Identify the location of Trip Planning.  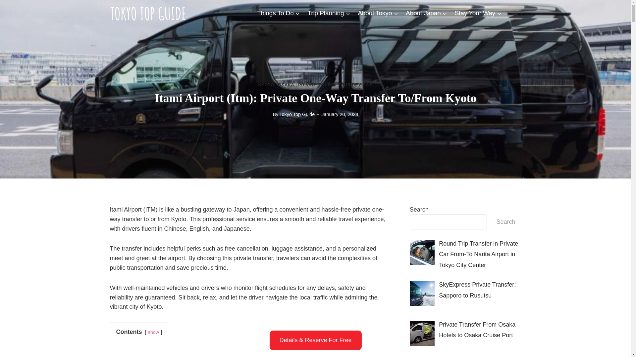
(329, 13).